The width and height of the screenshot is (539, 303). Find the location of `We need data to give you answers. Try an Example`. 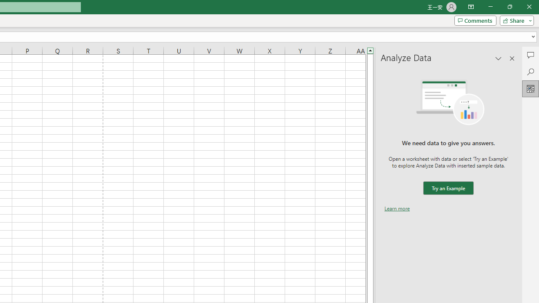

We need data to give you answers. Try an Example is located at coordinates (448, 188).